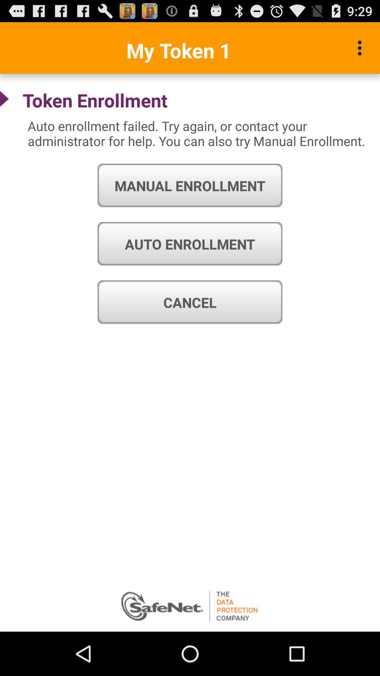 Image resolution: width=380 pixels, height=676 pixels. What do you see at coordinates (190, 302) in the screenshot?
I see `turn off the item below auto enrollment icon` at bounding box center [190, 302].